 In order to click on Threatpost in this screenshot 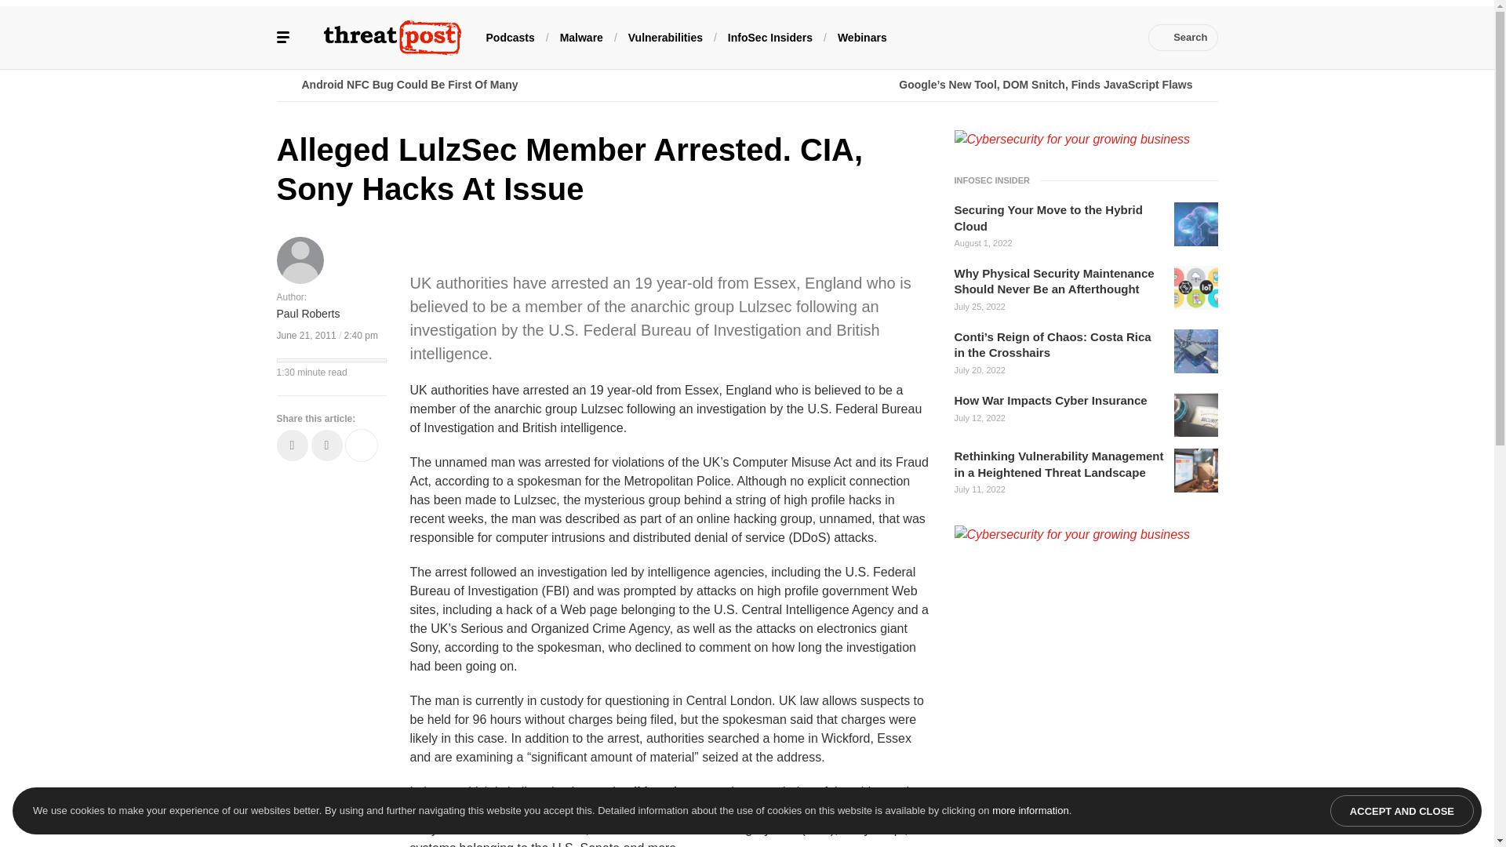, I will do `click(392, 38)`.